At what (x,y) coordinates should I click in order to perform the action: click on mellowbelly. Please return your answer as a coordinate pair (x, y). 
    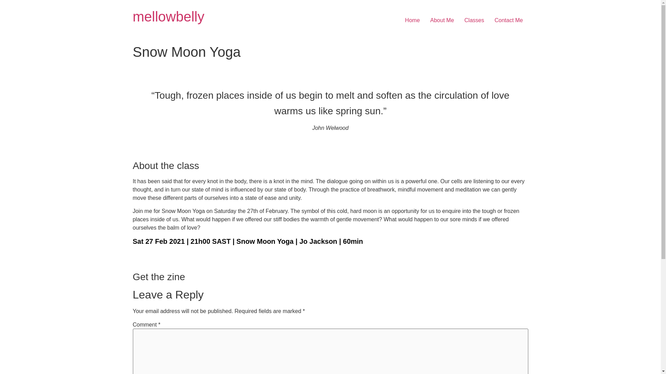
    Looking at the image, I should click on (169, 17).